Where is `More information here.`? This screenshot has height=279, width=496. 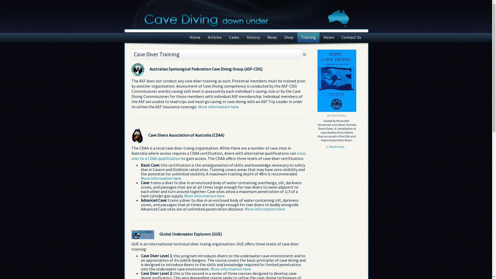 More information here. is located at coordinates (219, 107).